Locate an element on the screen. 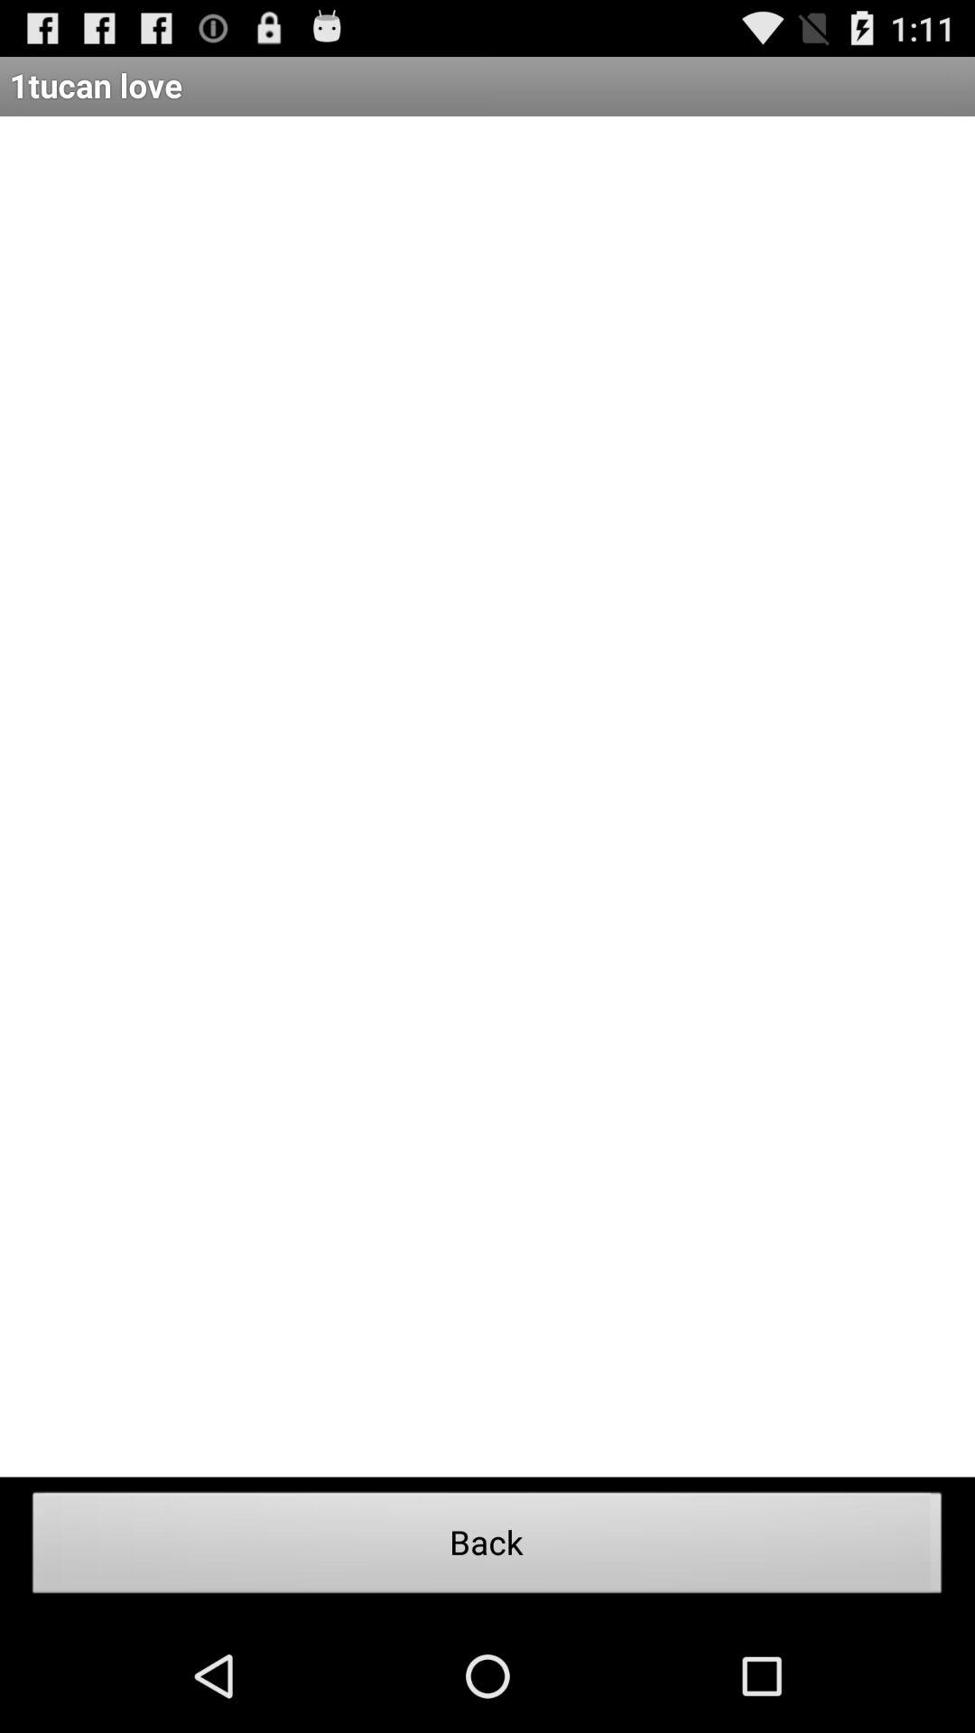 The height and width of the screenshot is (1733, 975). turn on the back is located at coordinates (487, 1548).